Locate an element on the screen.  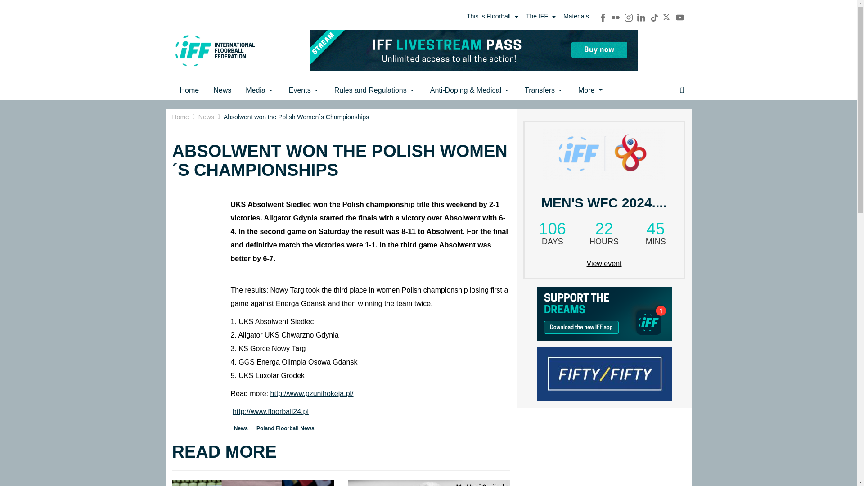
The IFF is located at coordinates (541, 16).